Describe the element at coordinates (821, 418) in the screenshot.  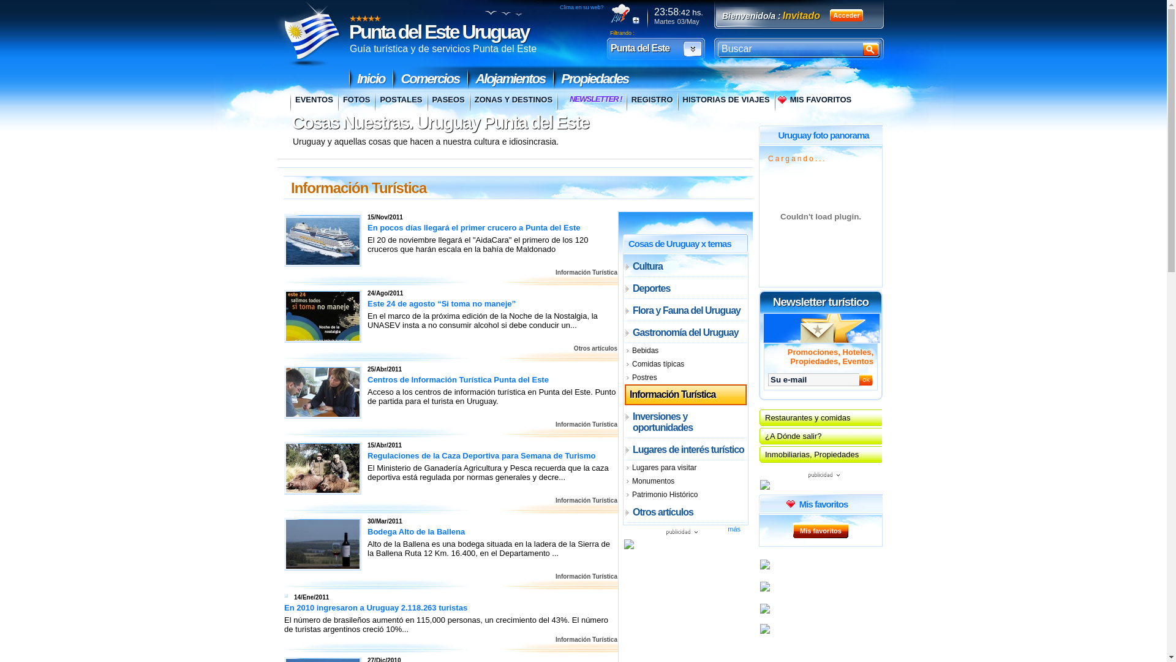
I see `Restaurantes y comidas` at that location.